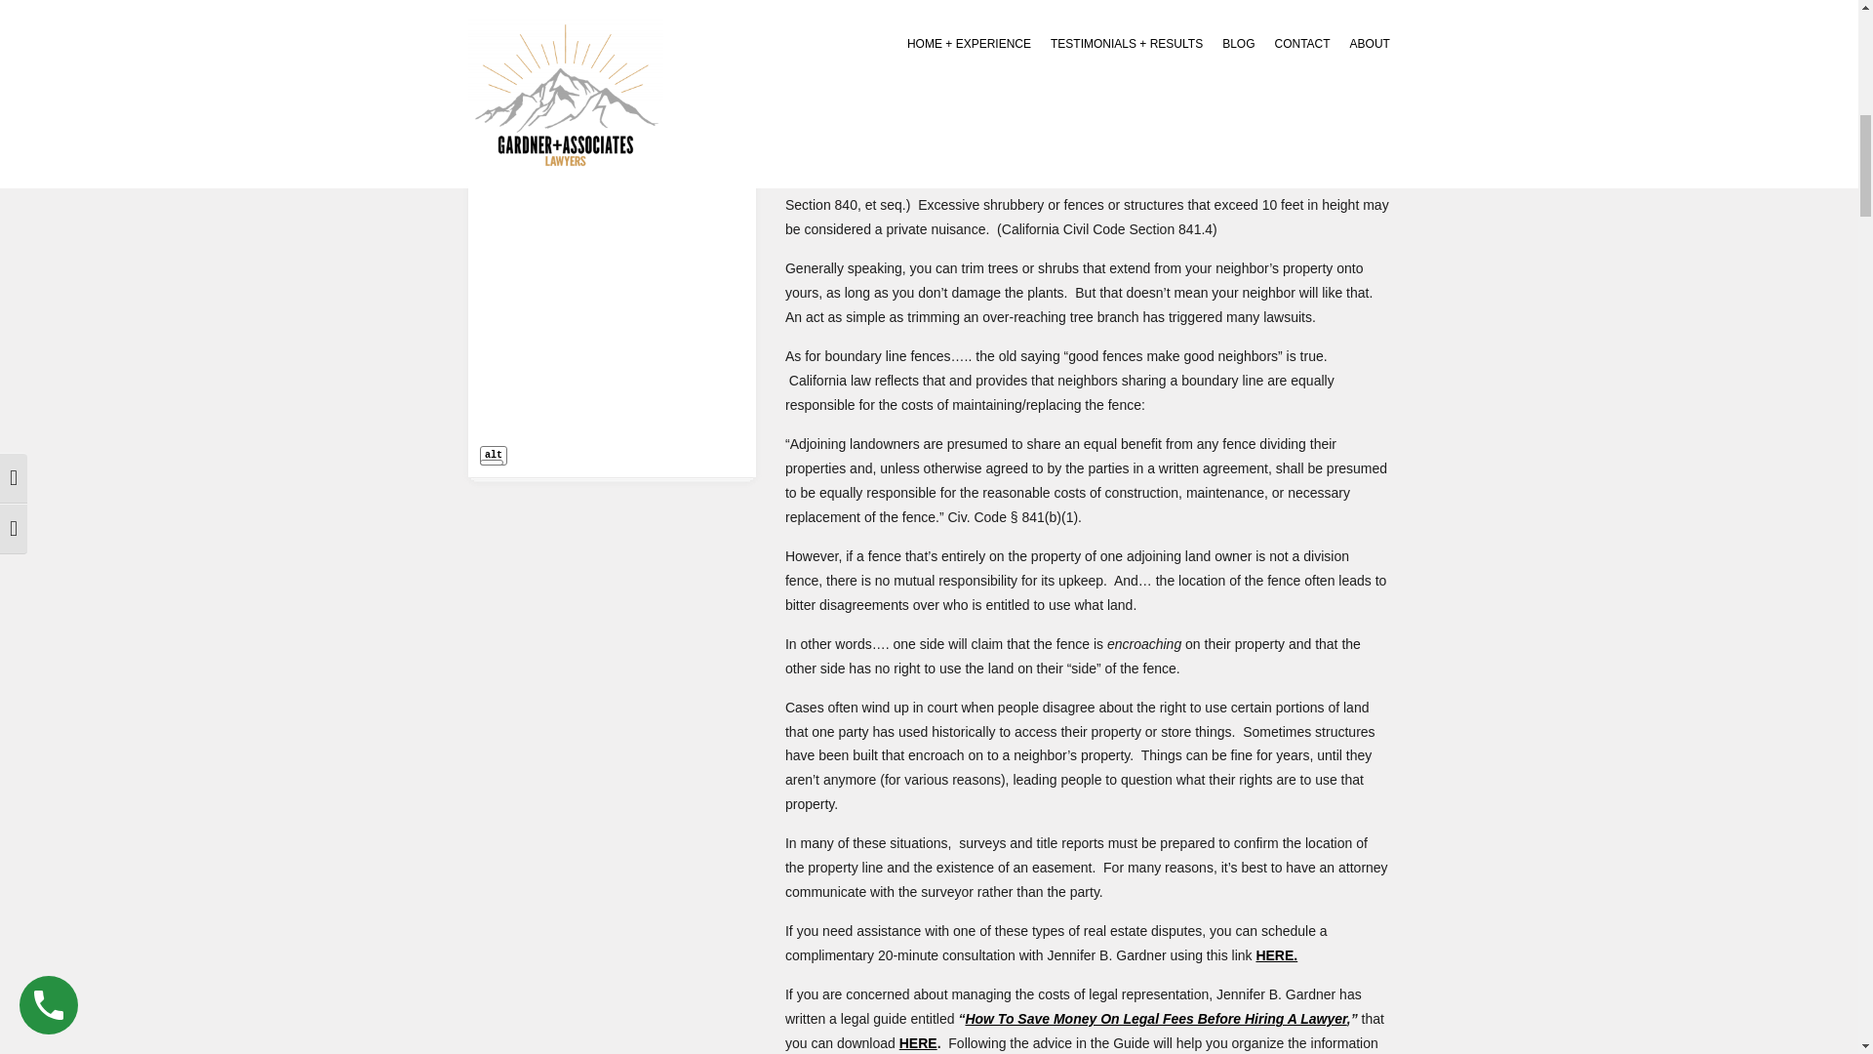  I want to click on HERE., so click(1276, 954).